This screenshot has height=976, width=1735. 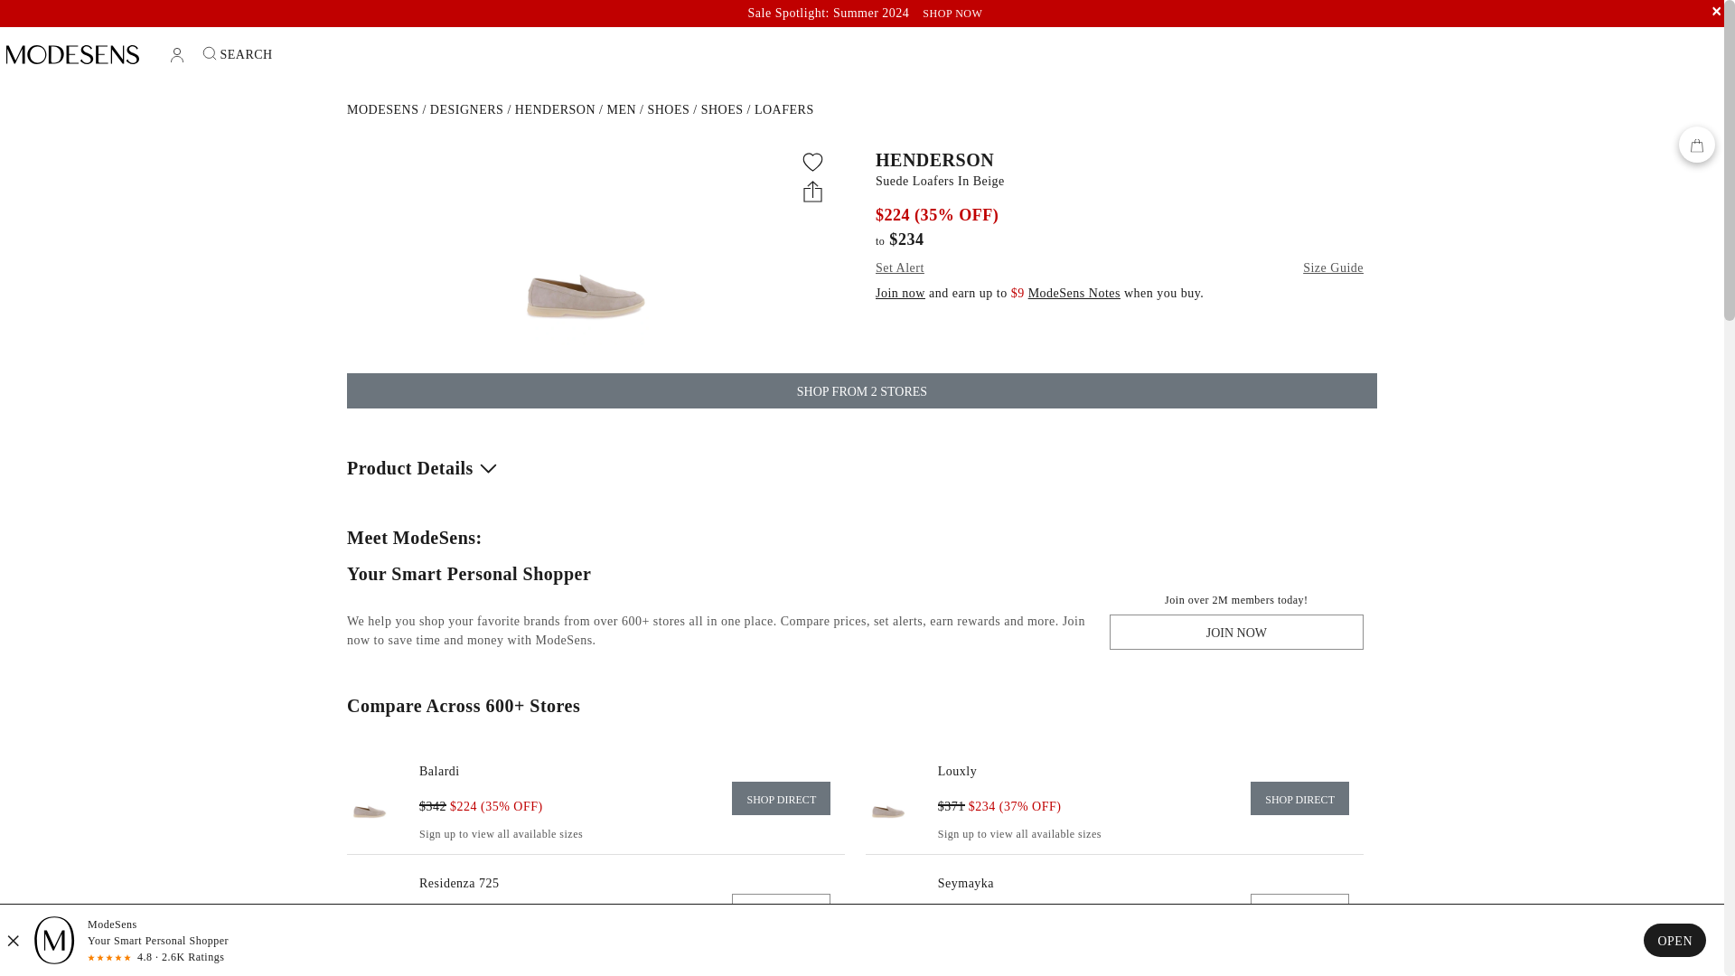 I want to click on Henderson Shoes for Men, so click(x=668, y=109).